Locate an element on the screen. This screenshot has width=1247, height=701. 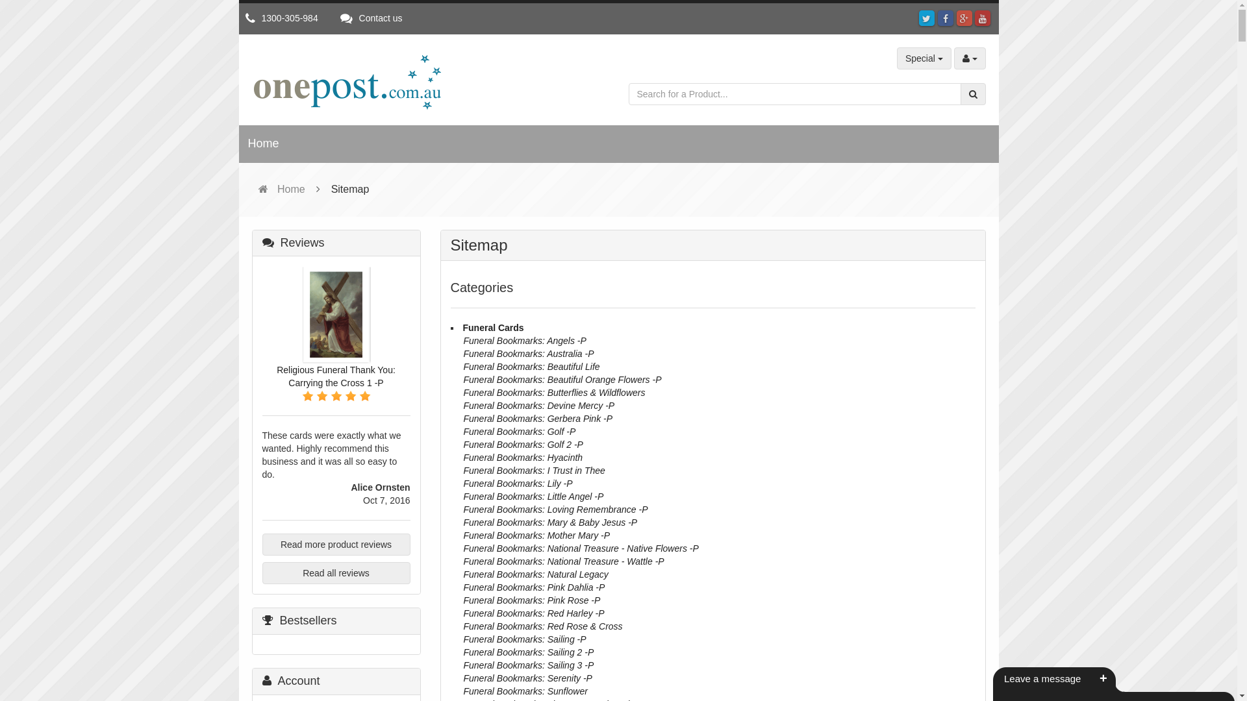
Google Plus is located at coordinates (964, 19).